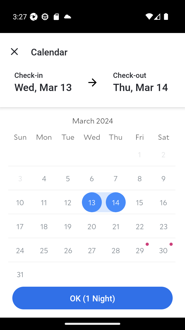  What do you see at coordinates (116, 226) in the screenshot?
I see `21 21 March 2024` at bounding box center [116, 226].